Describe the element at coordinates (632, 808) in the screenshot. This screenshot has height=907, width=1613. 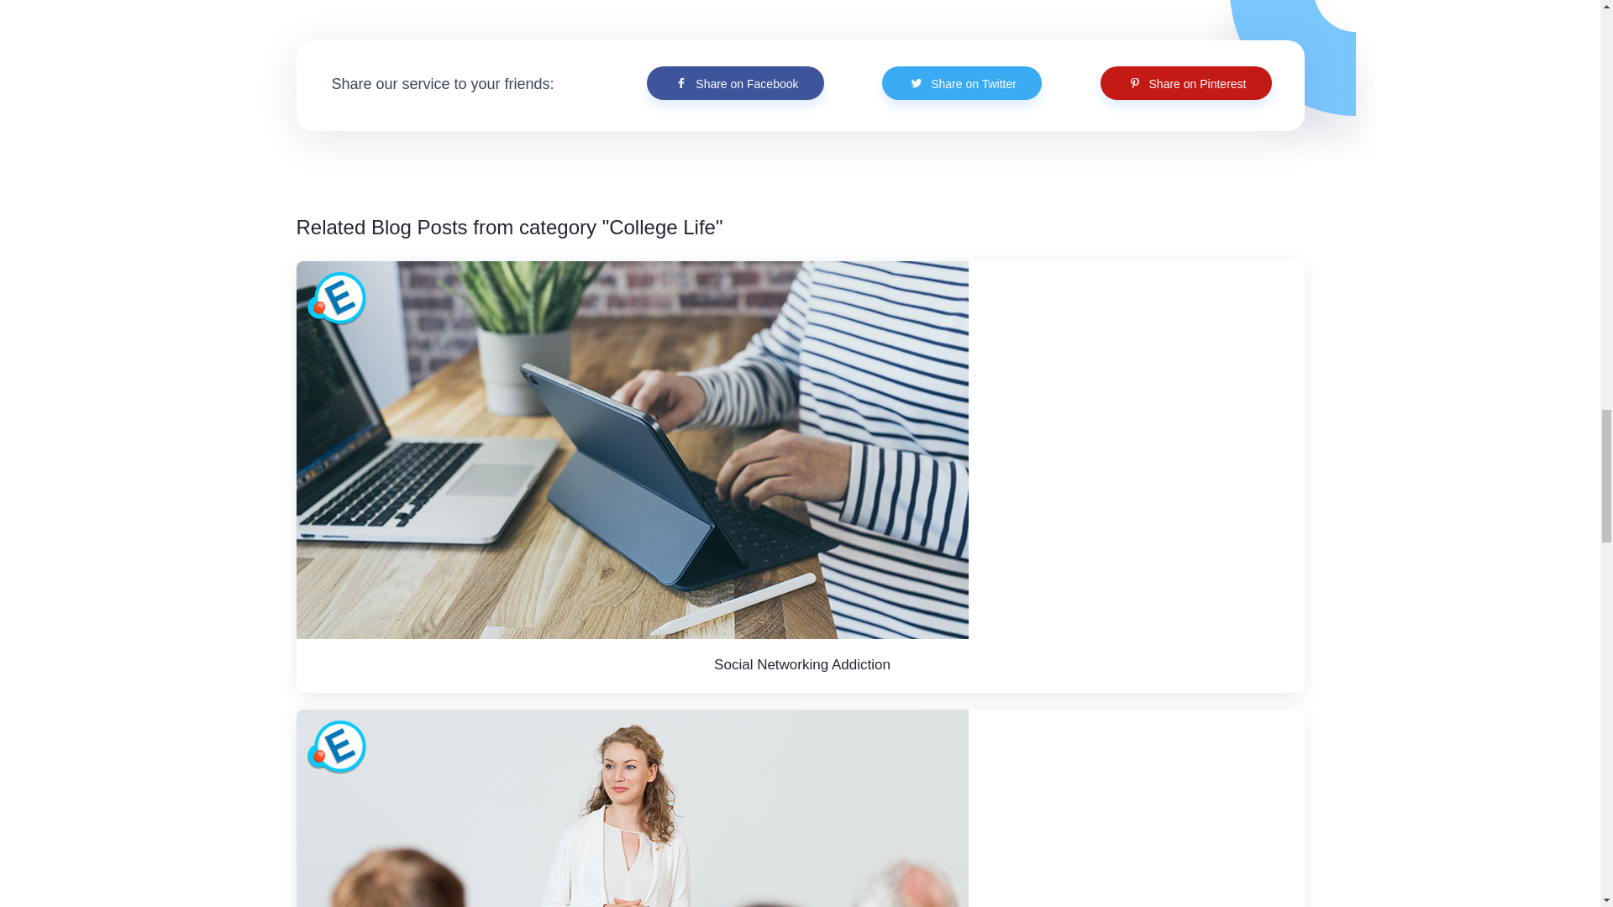
I see `How to Survive When Preparing Public Speaking` at that location.